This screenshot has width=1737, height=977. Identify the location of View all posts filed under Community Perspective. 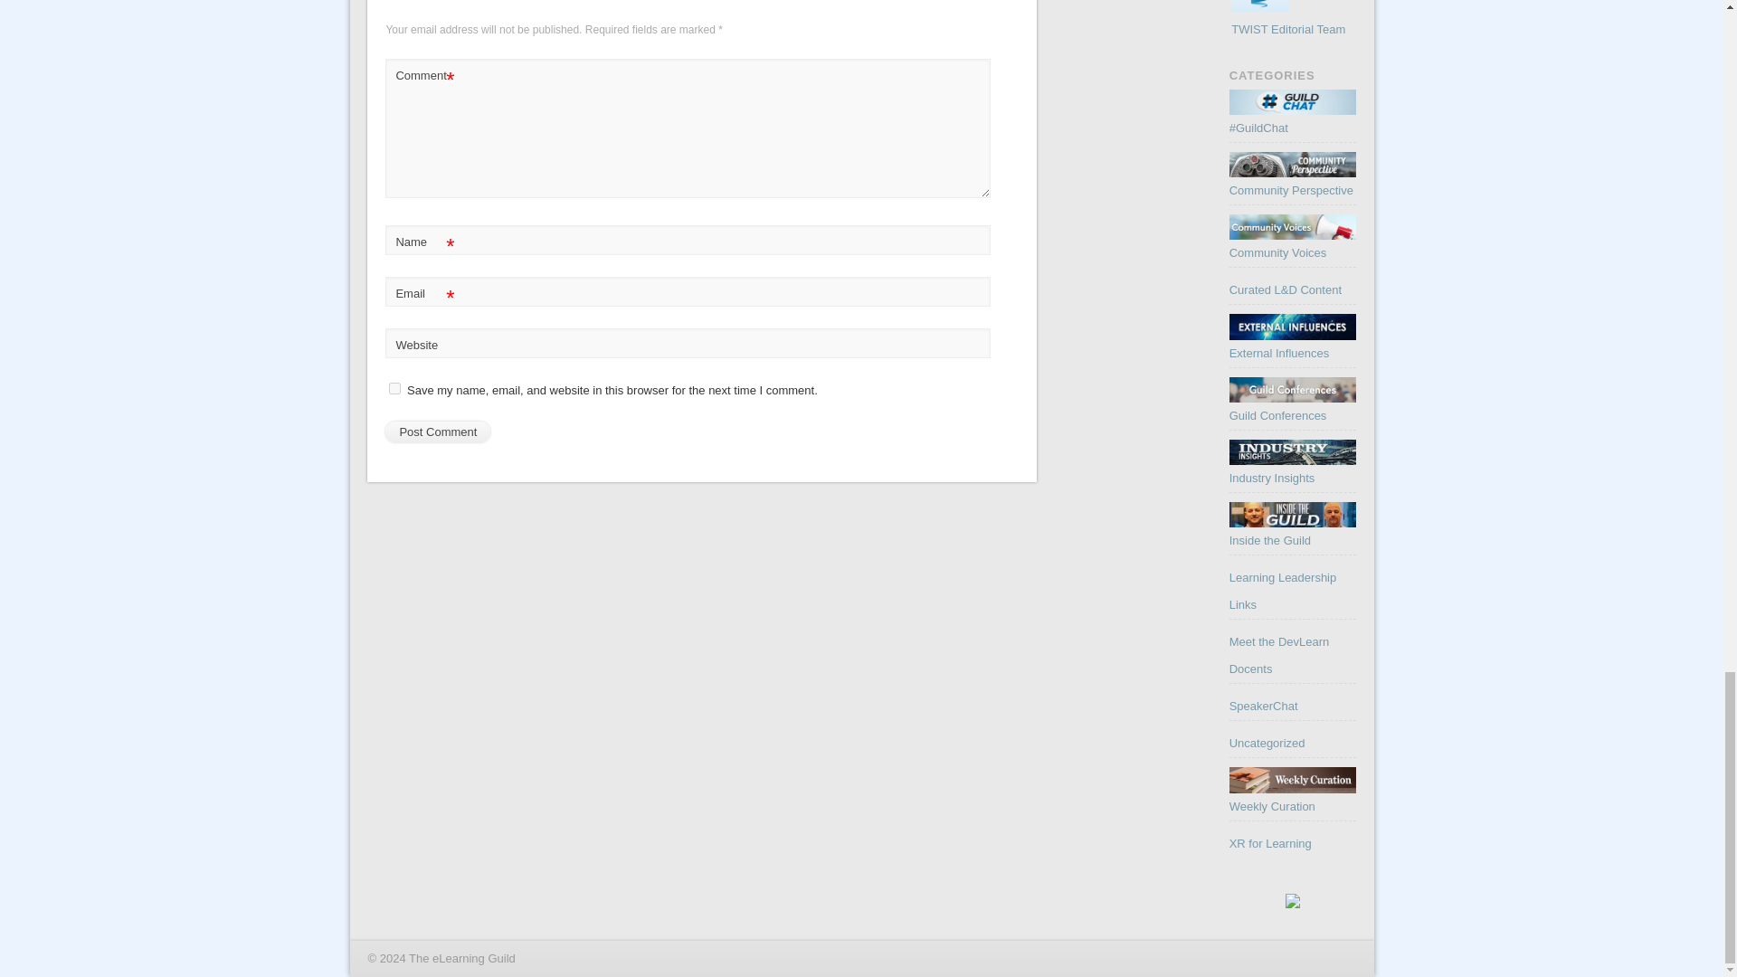
(1293, 175).